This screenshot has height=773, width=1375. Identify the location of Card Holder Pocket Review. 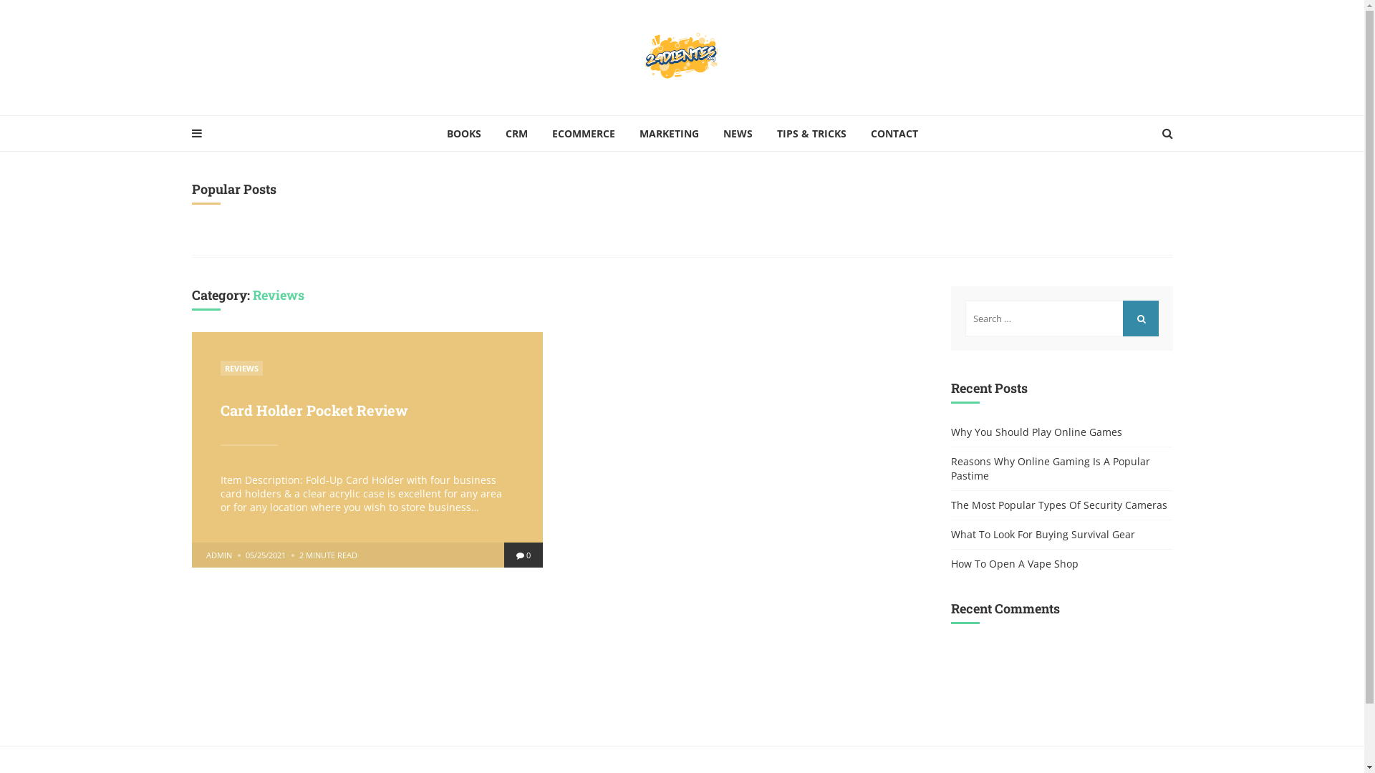
(314, 410).